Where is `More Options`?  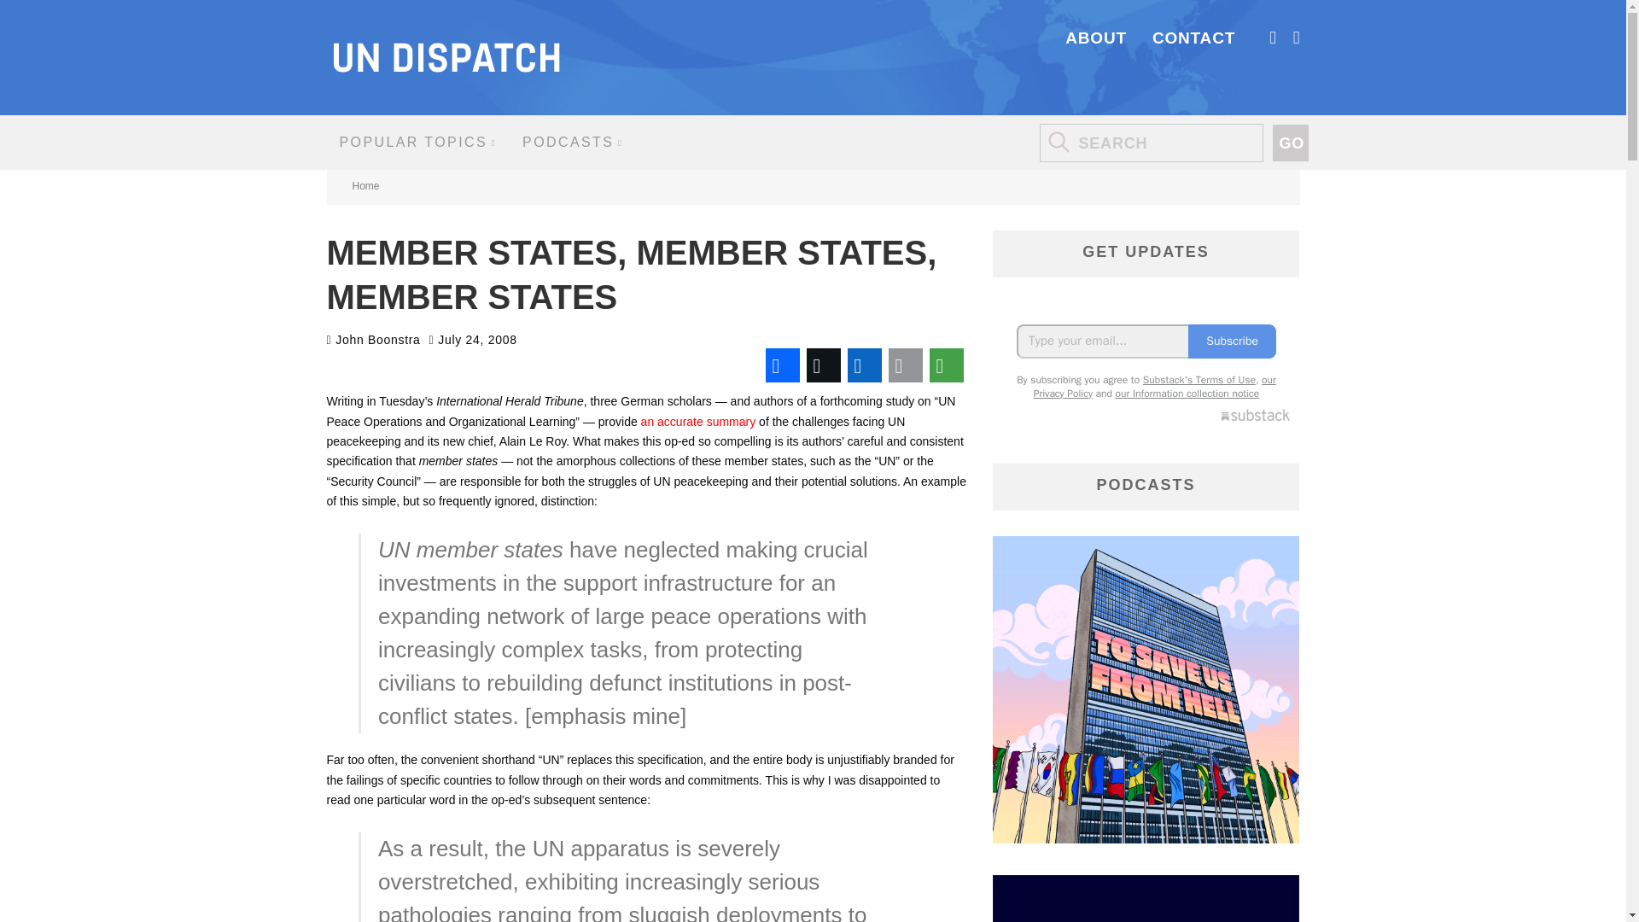
More Options is located at coordinates (946, 365).